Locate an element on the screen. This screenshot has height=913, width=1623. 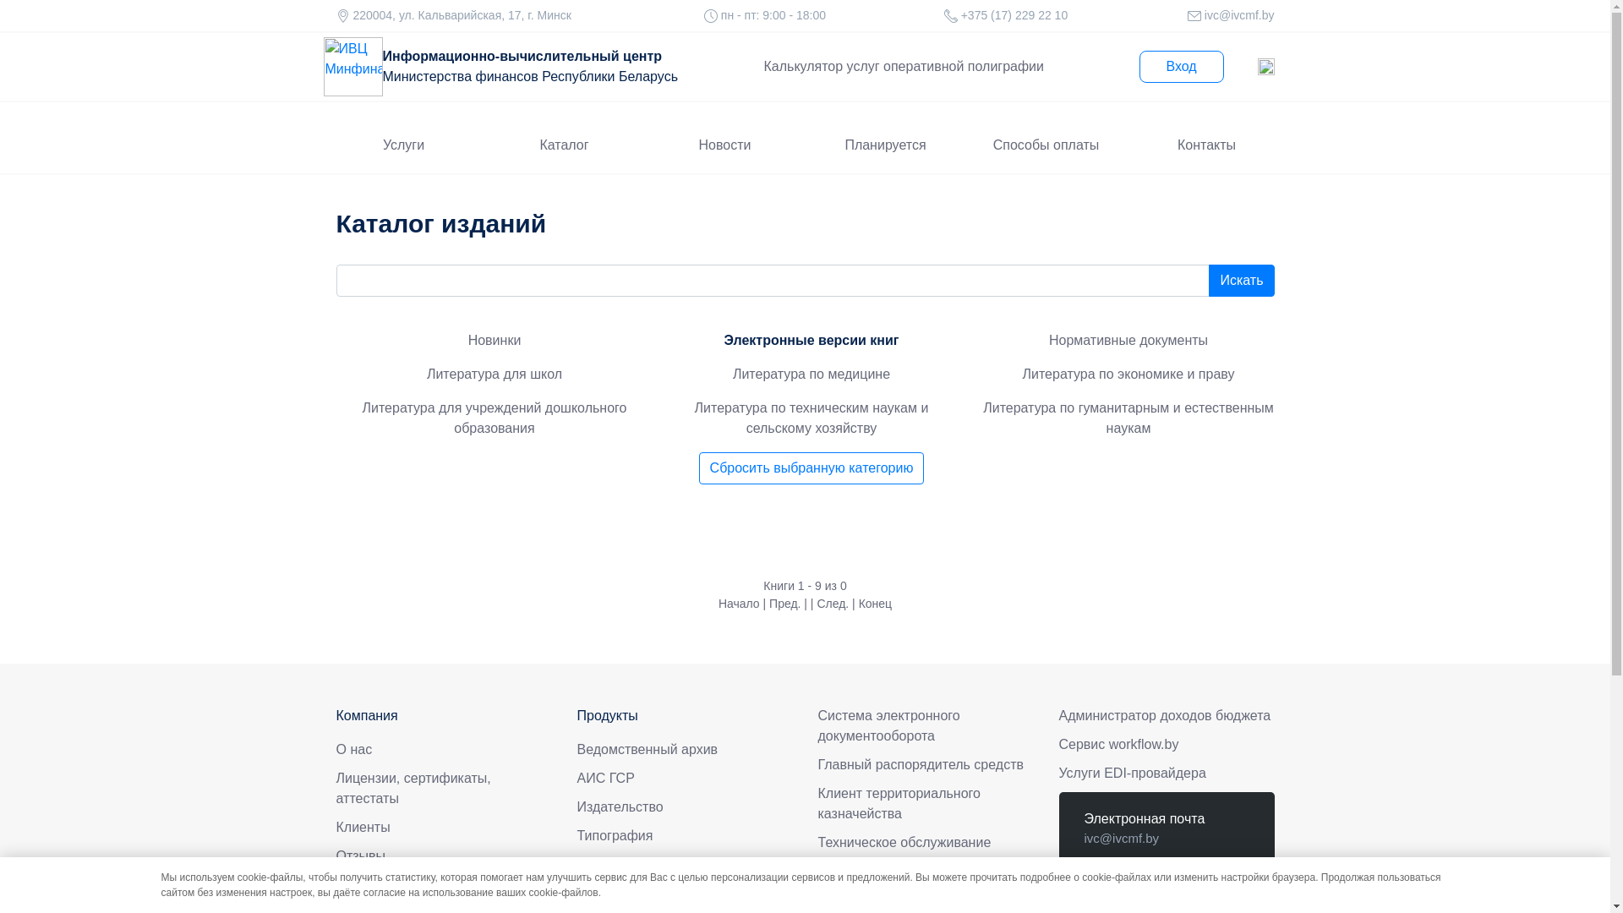
ivc@ivcmf.by is located at coordinates (1238, 15).